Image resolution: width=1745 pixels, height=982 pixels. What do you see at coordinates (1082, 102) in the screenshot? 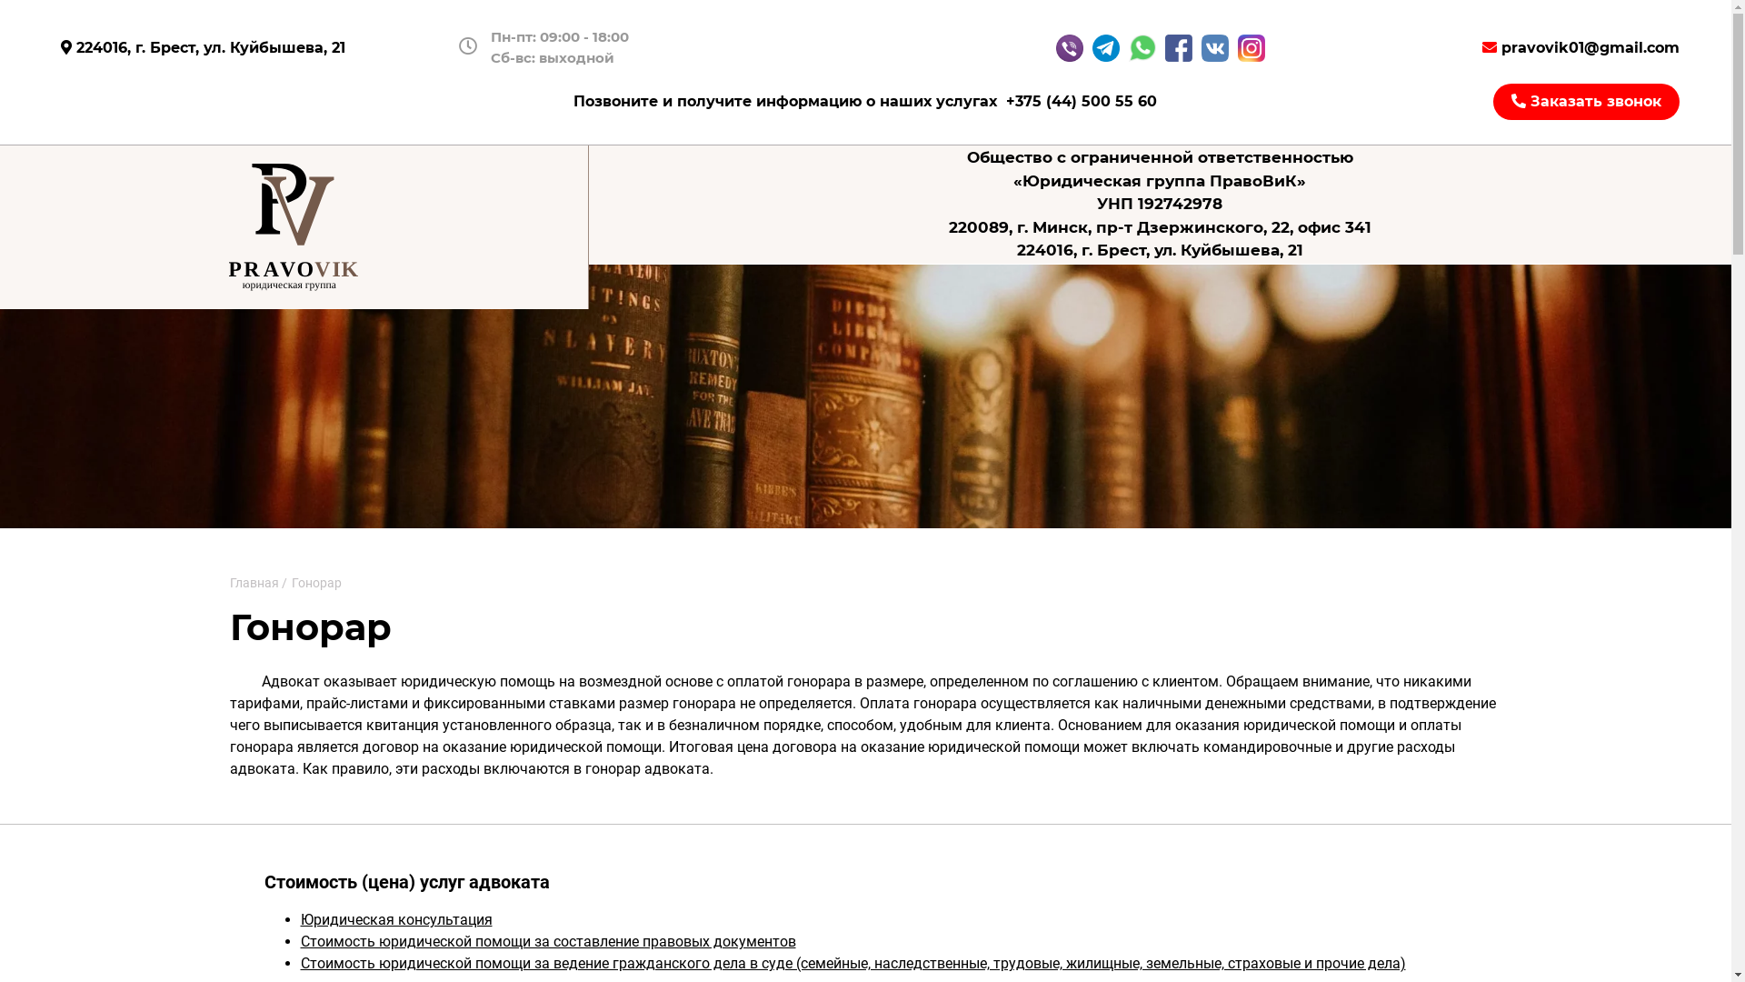
I see `+375 (44) 500 55 60` at bounding box center [1082, 102].